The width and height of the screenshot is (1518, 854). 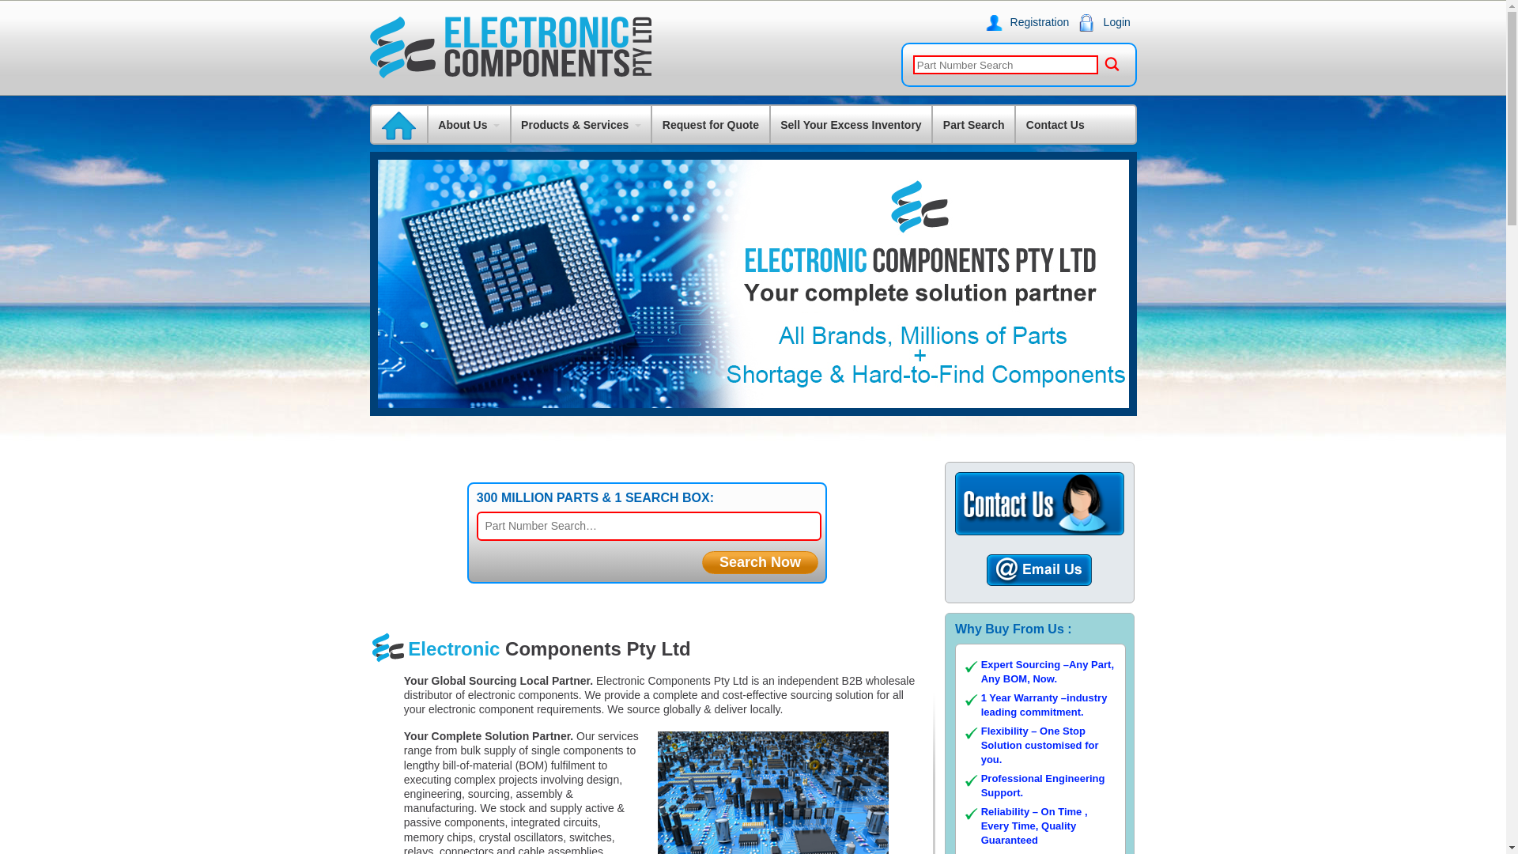 I want to click on Request for Quote, so click(x=710, y=125).